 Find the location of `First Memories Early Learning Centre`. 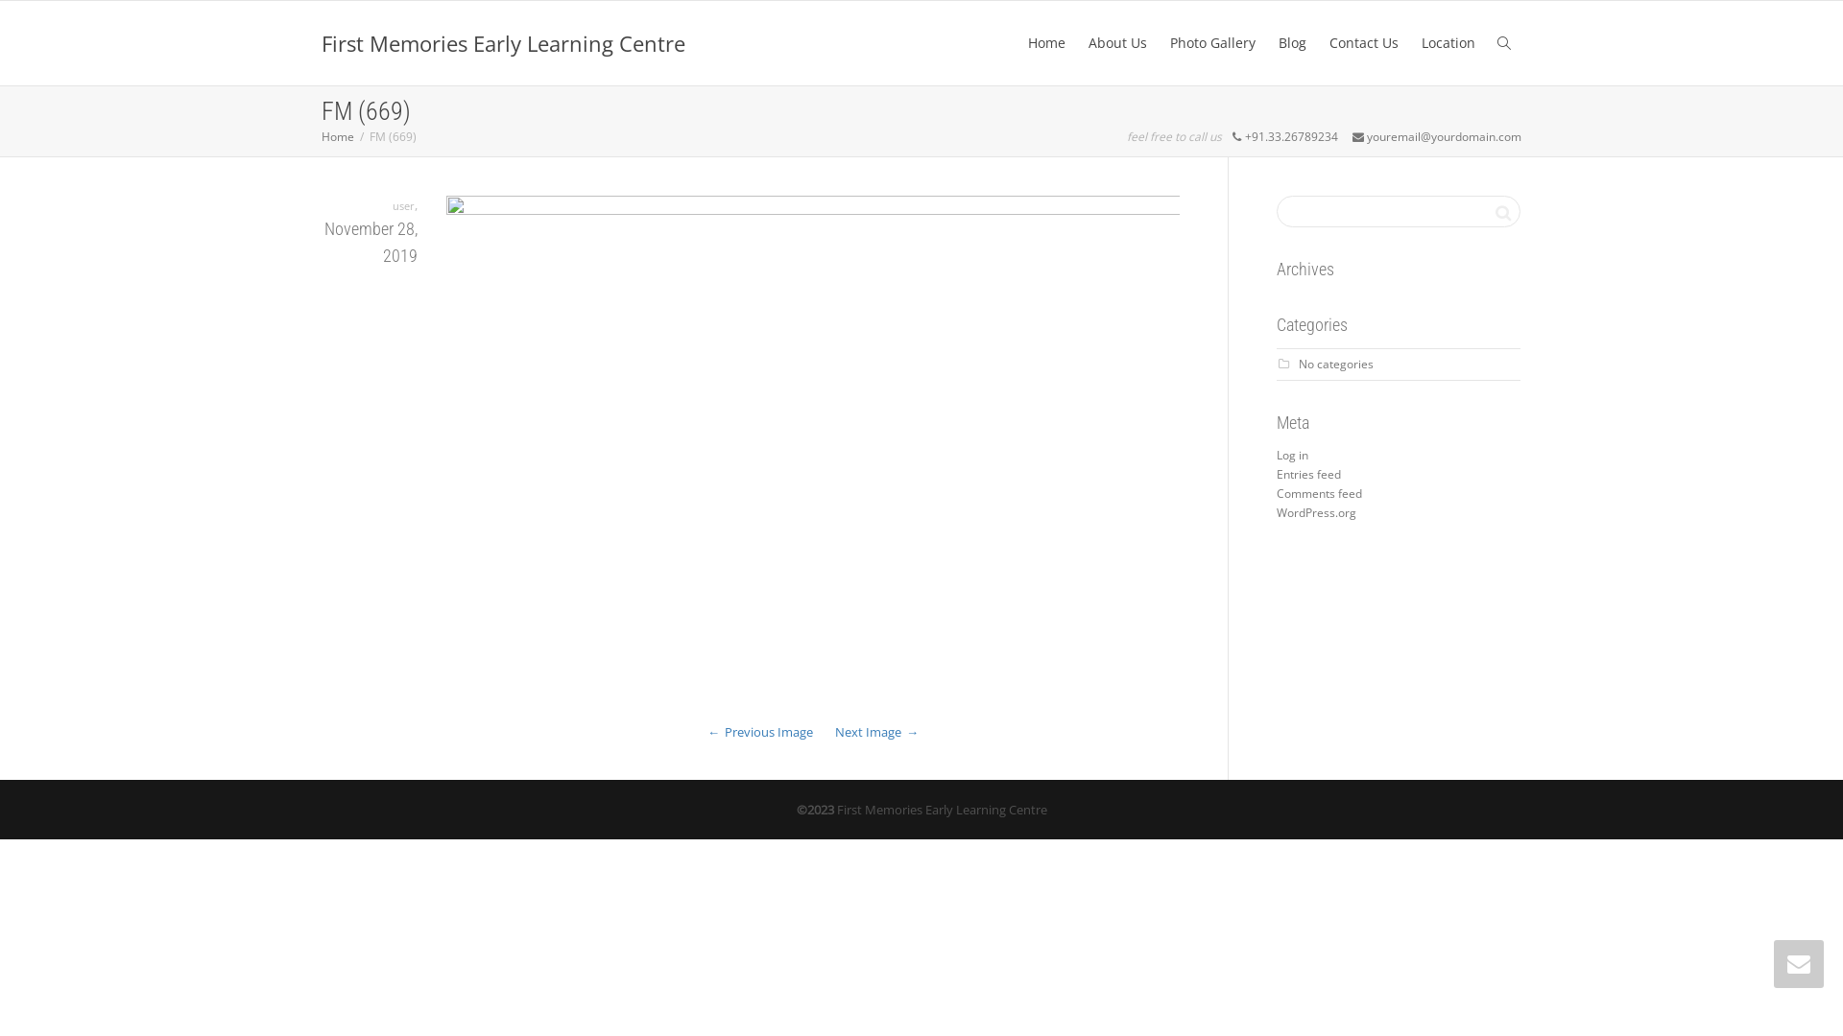

First Memories Early Learning Centre is located at coordinates (503, 43).